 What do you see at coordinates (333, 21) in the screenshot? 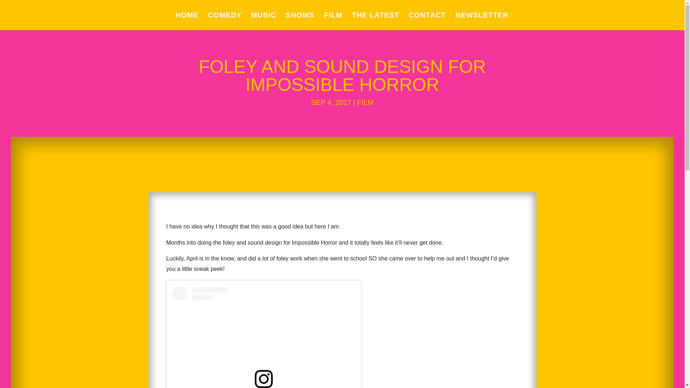
I see `FILM` at bounding box center [333, 21].